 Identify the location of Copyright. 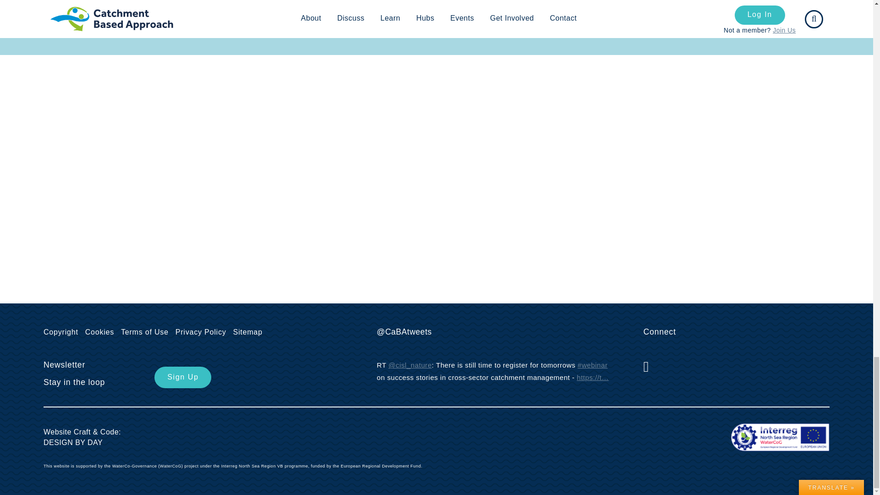
(63, 332).